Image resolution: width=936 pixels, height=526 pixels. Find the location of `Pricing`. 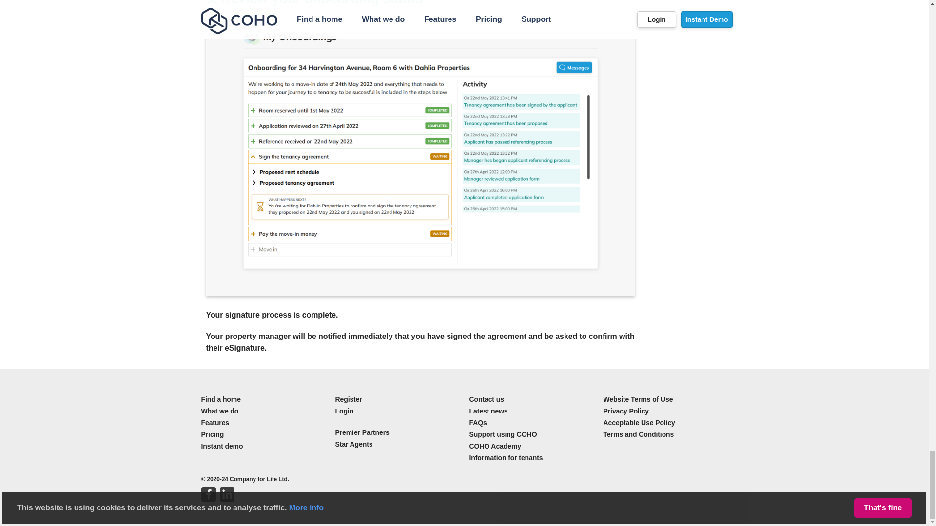

Pricing is located at coordinates (212, 434).